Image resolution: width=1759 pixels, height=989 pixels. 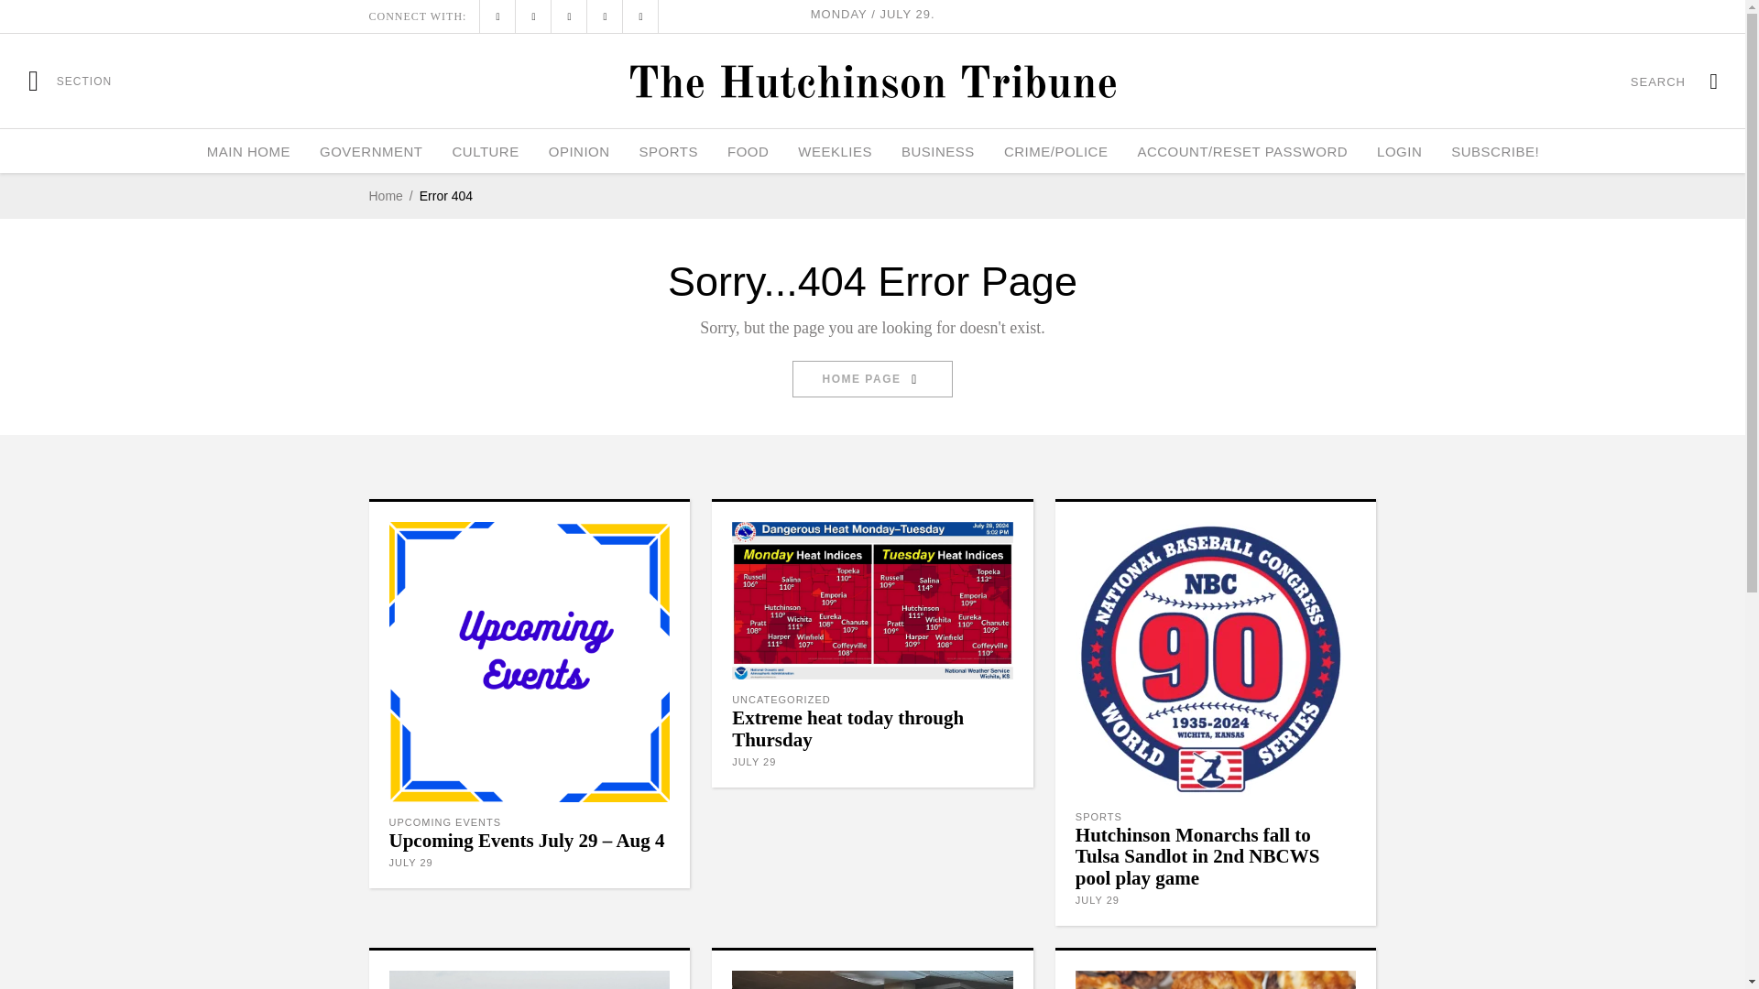 What do you see at coordinates (937, 151) in the screenshot?
I see `BUSINESS` at bounding box center [937, 151].